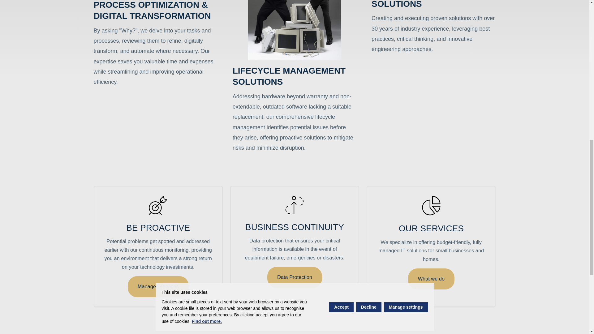 The height and width of the screenshot is (334, 594). What do you see at coordinates (295, 277) in the screenshot?
I see `Data Protection` at bounding box center [295, 277].